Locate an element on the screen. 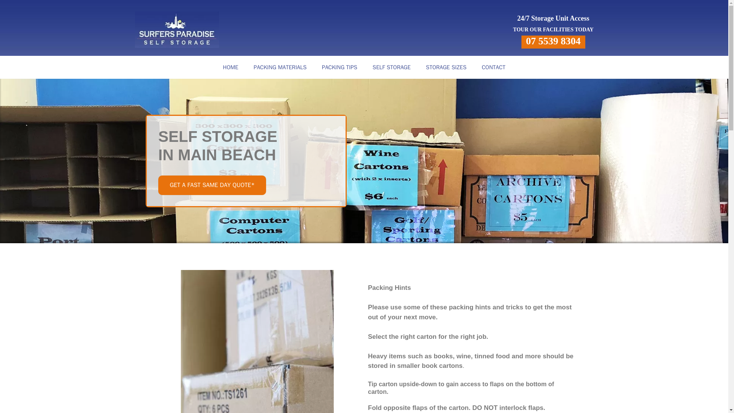 The height and width of the screenshot is (413, 734). HOME is located at coordinates (230, 67).